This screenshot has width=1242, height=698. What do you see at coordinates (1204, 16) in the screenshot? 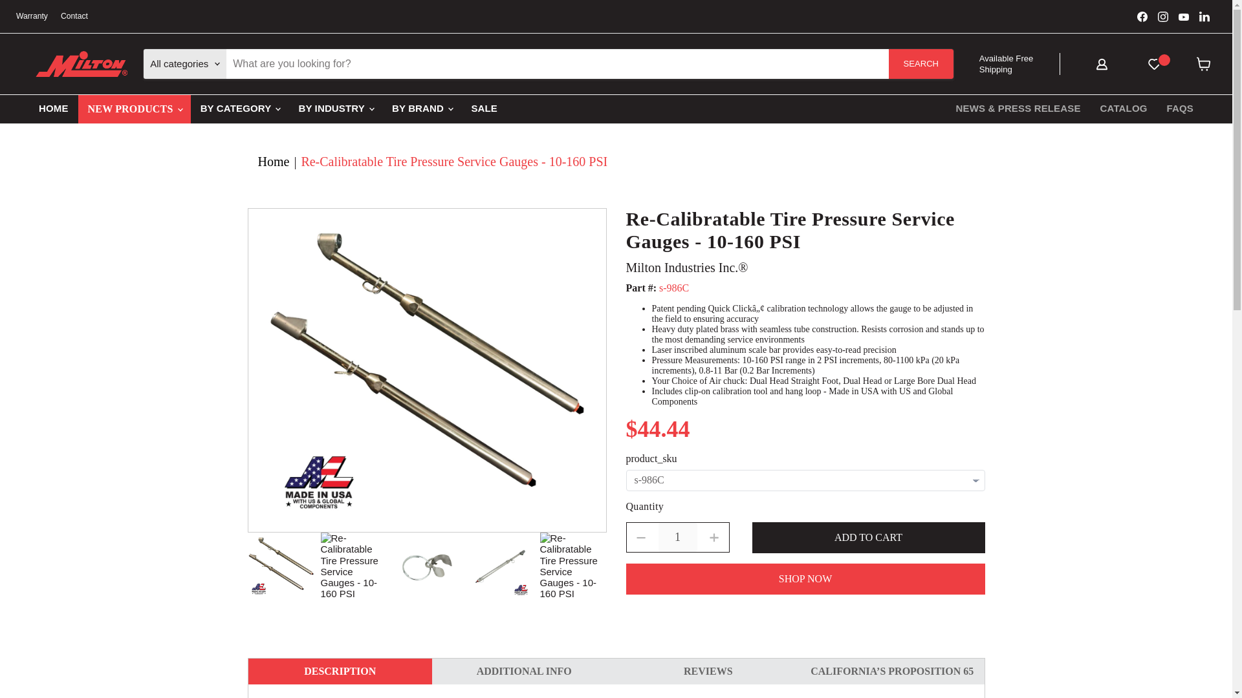
I see `LinkedIn` at bounding box center [1204, 16].